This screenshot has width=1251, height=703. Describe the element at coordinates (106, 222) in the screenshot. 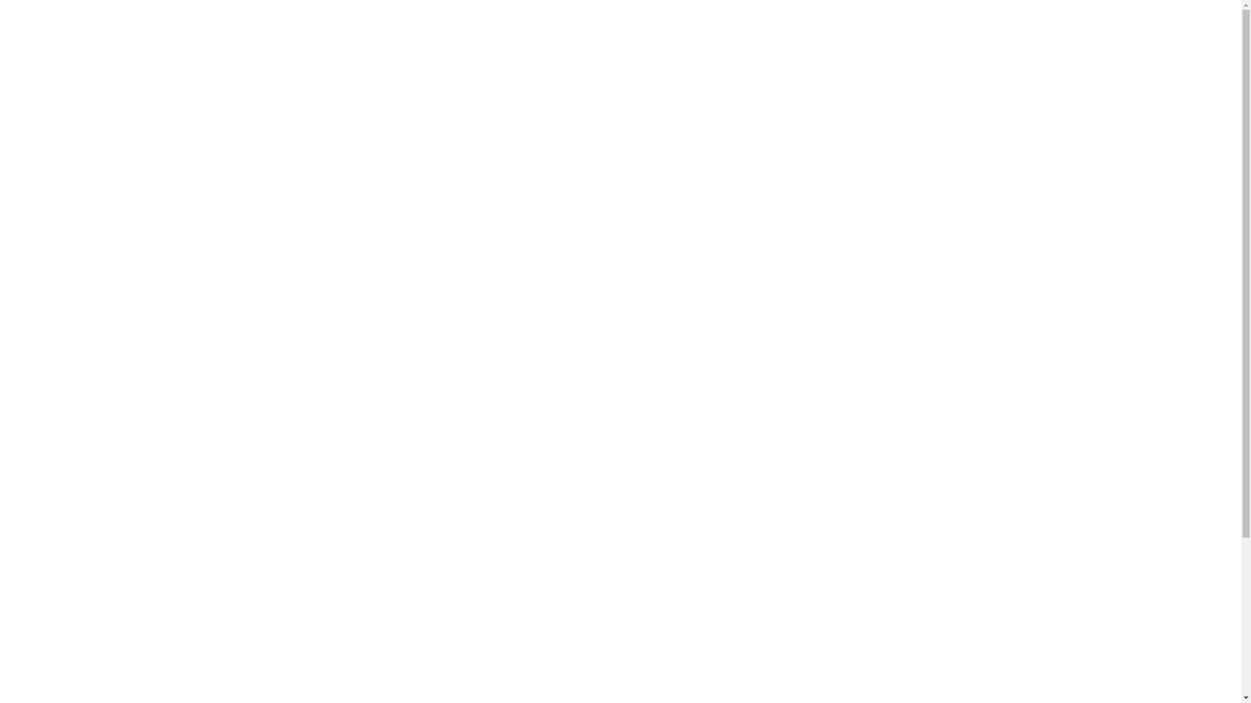

I see `Sales` at that location.